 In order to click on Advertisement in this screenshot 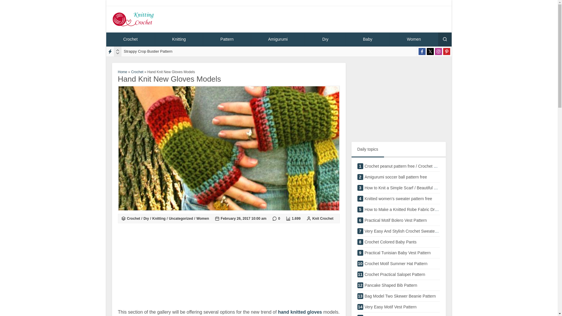, I will do `click(398, 243)`.